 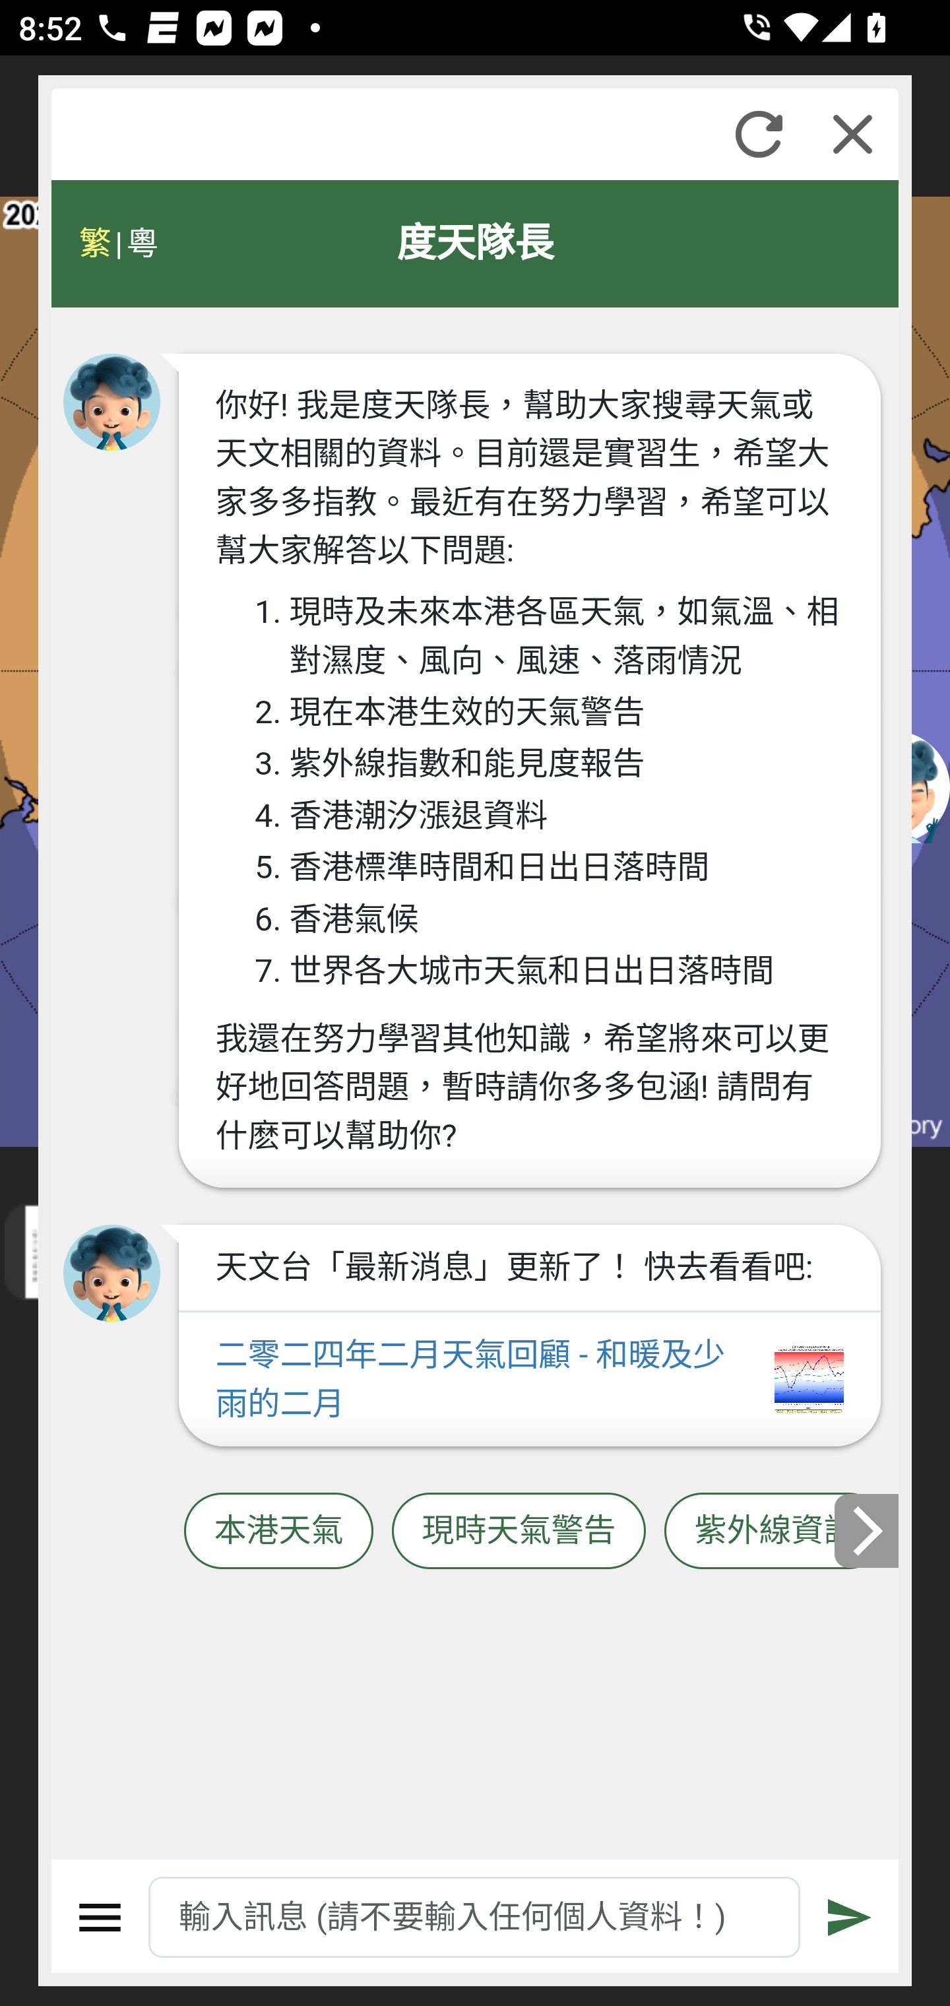 What do you see at coordinates (278, 1531) in the screenshot?
I see `本港天氣` at bounding box center [278, 1531].